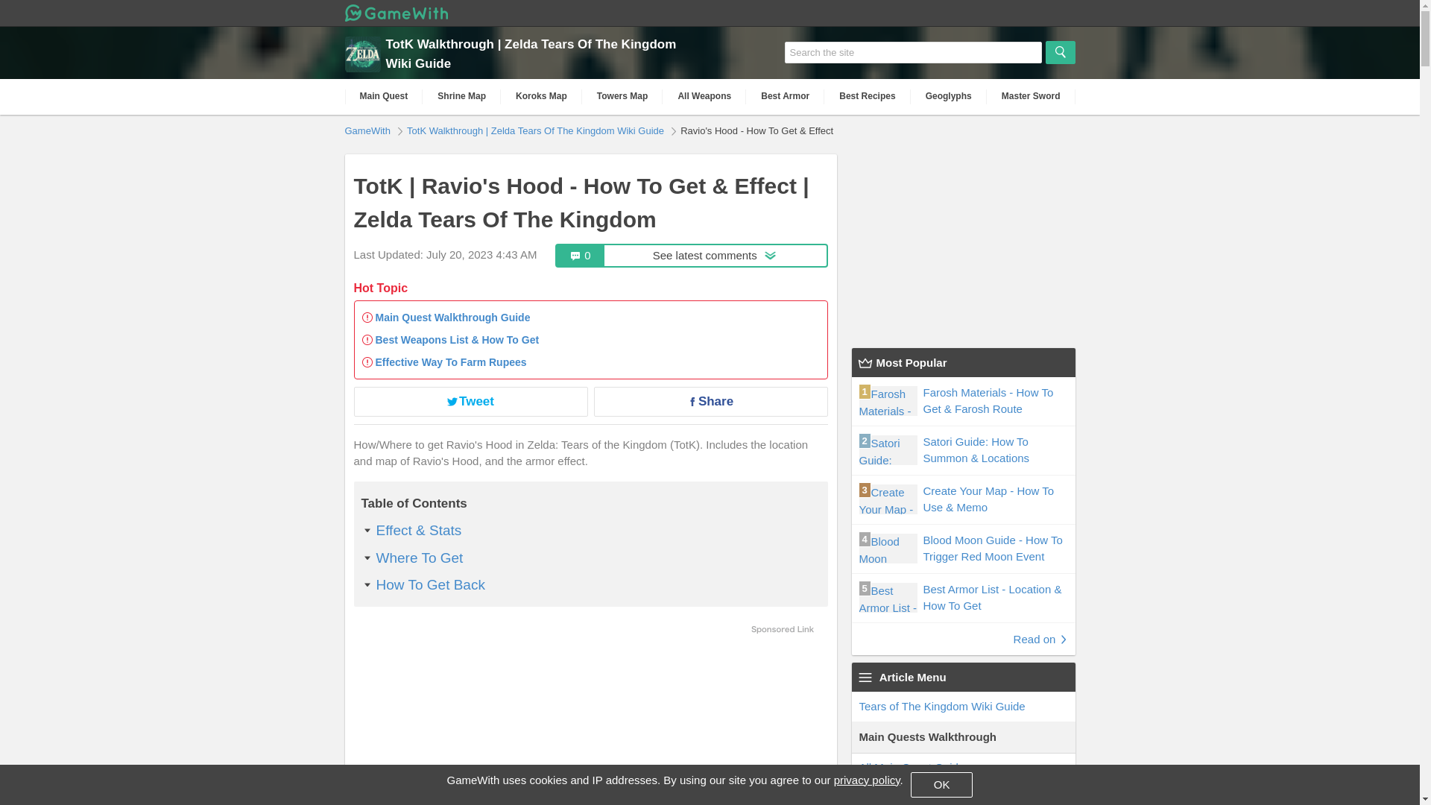 The width and height of the screenshot is (1431, 805). Describe the element at coordinates (623, 96) in the screenshot. I see `Shrine Map` at that location.